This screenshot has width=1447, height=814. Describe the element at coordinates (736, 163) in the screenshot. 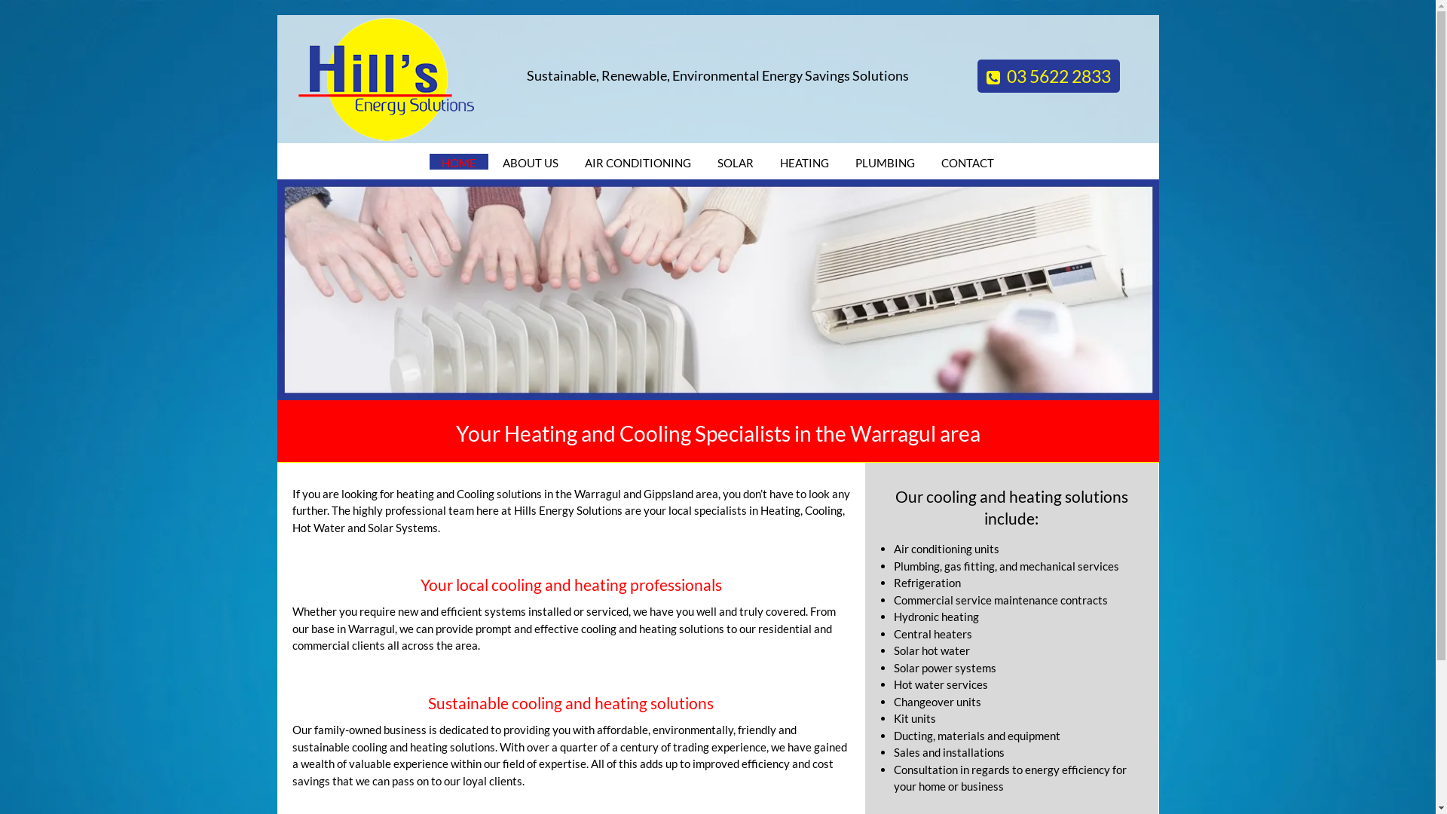

I see `SOLAR` at that location.